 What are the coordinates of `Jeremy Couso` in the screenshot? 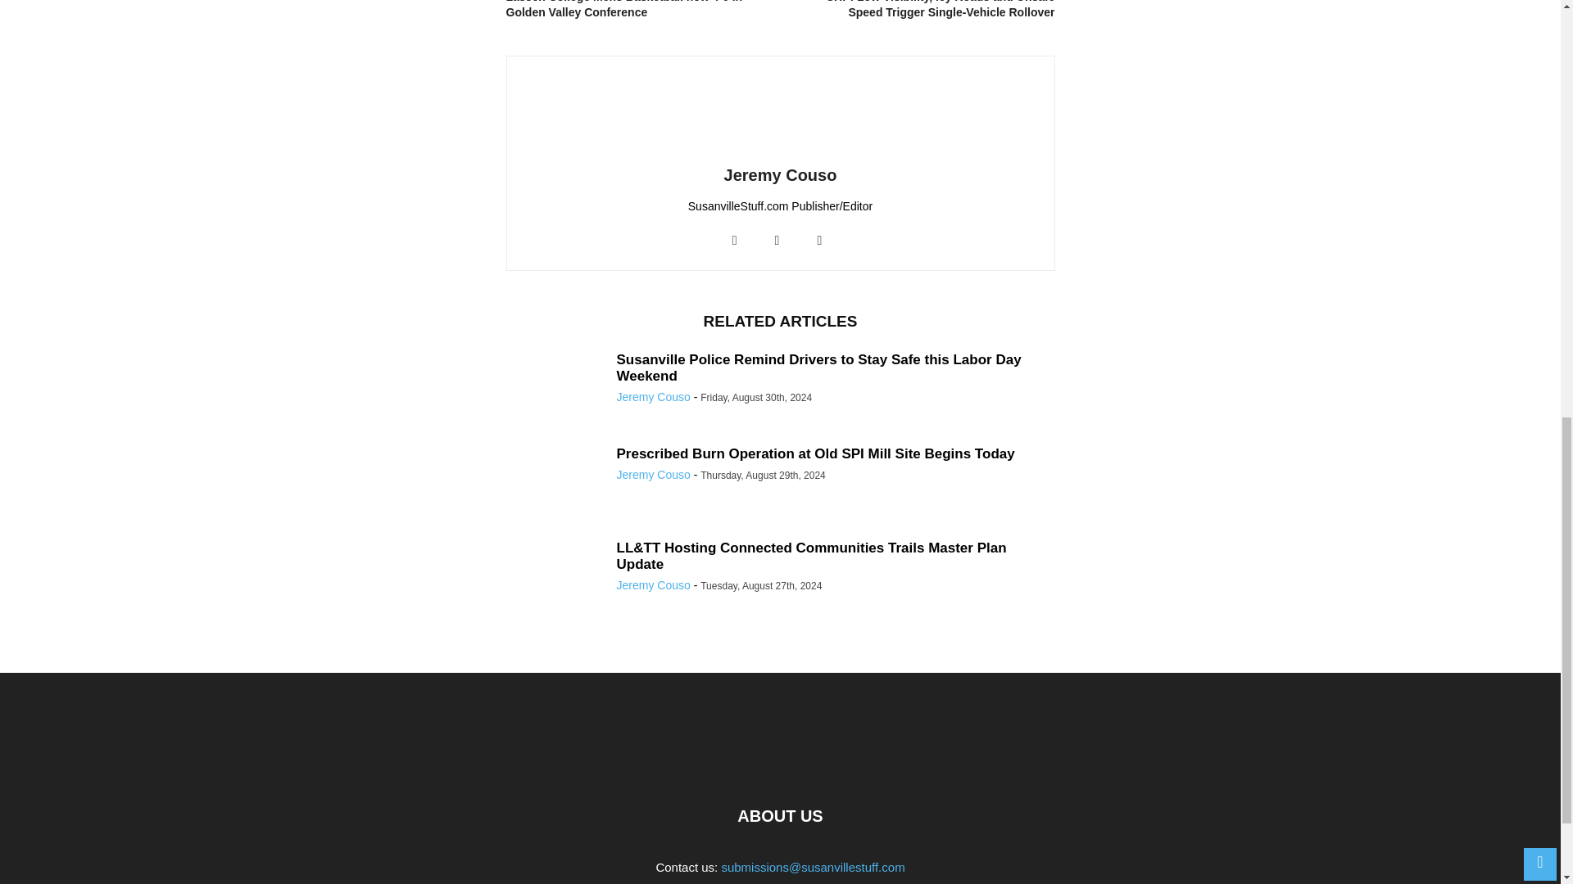 It's located at (653, 475).